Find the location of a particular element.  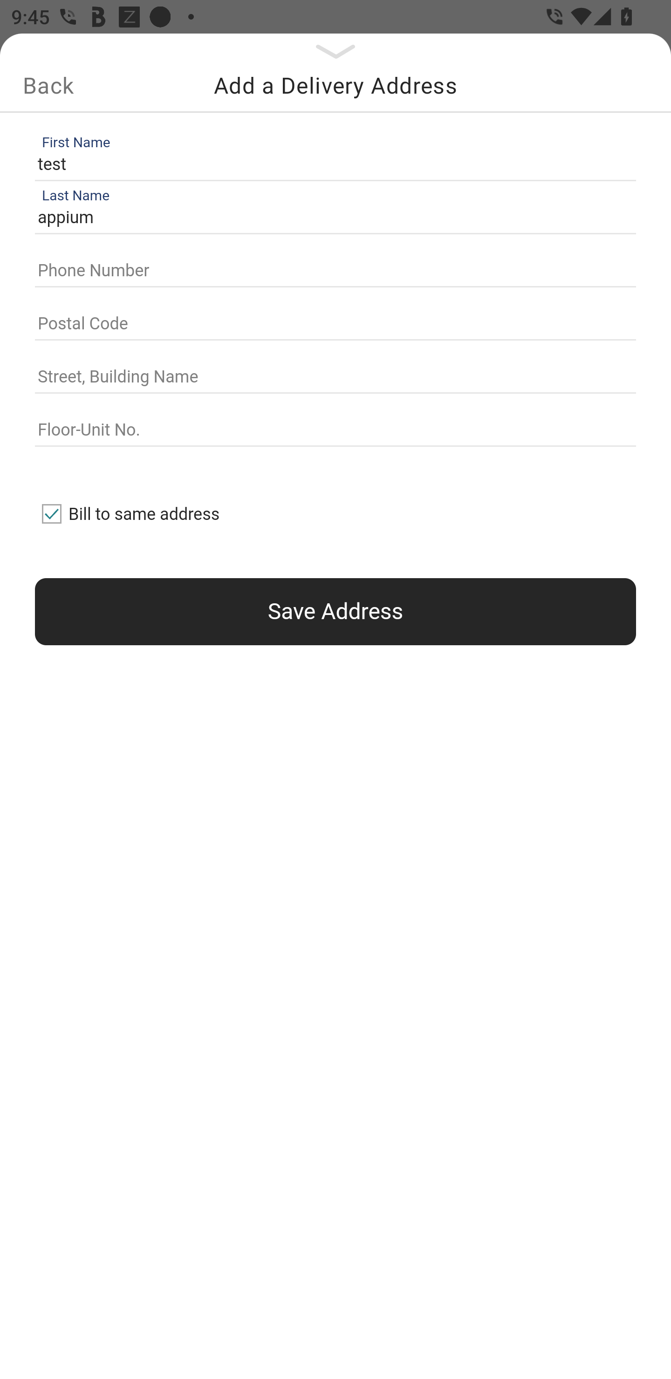

appium is located at coordinates (332, 218).